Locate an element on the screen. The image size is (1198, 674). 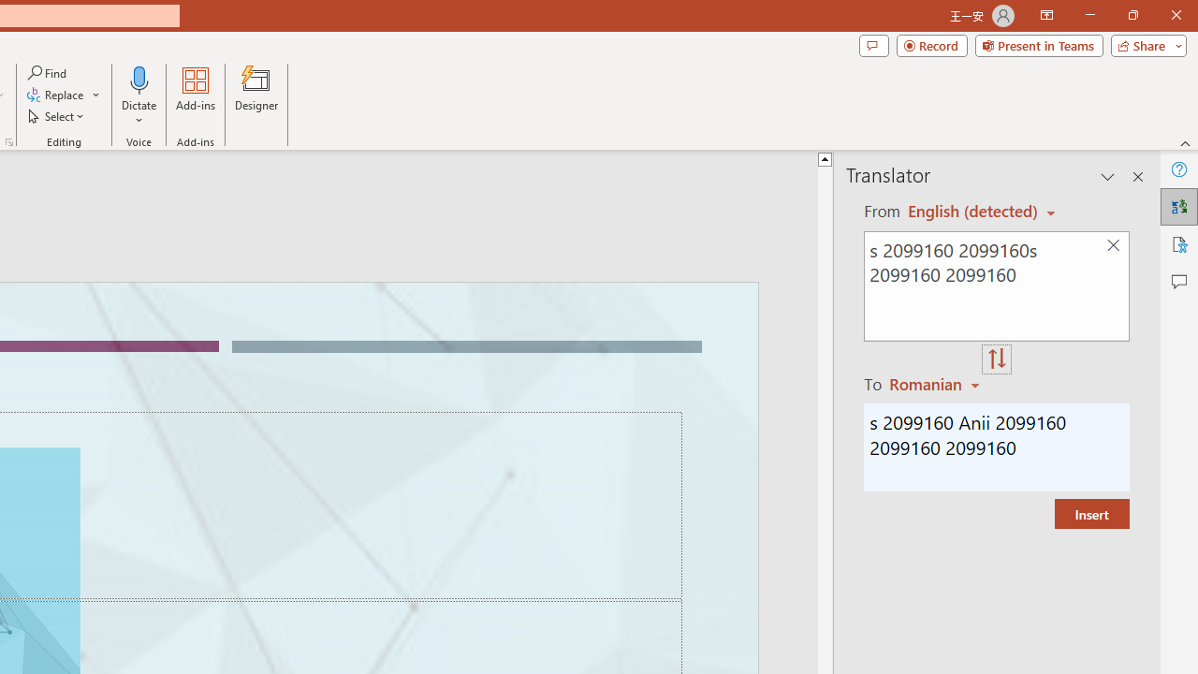
Wang Yian is located at coordinates (380, 629).